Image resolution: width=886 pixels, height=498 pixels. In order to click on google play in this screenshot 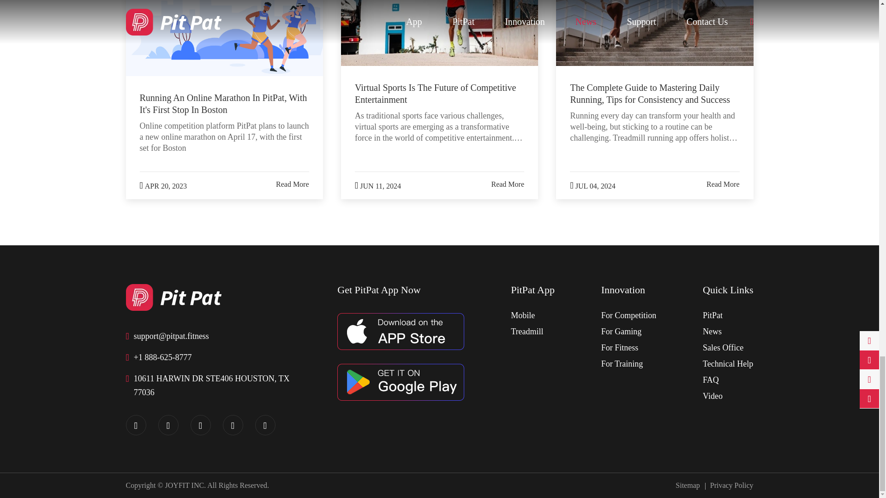, I will do `click(401, 382)`.